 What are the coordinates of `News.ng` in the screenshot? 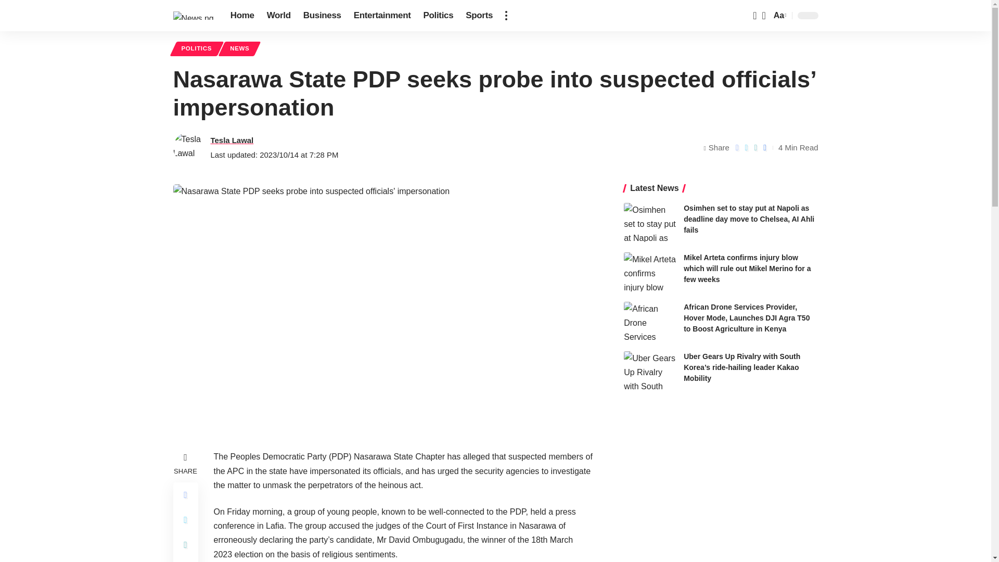 It's located at (193, 15).